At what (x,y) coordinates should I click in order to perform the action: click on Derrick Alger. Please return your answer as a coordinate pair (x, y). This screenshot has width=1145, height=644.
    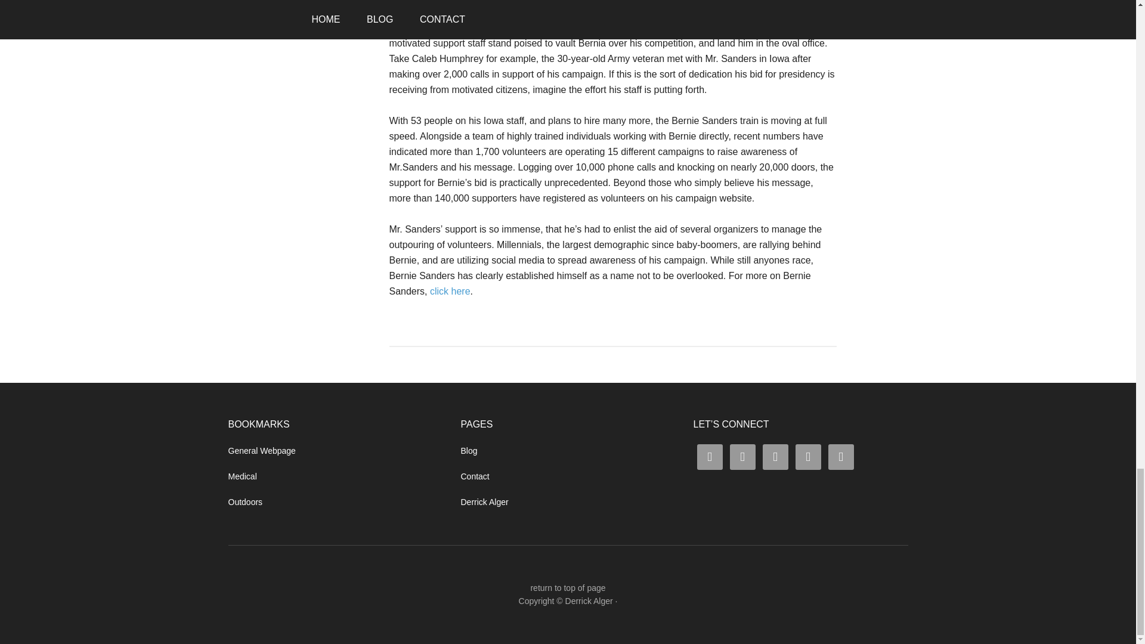
    Looking at the image, I should click on (484, 501).